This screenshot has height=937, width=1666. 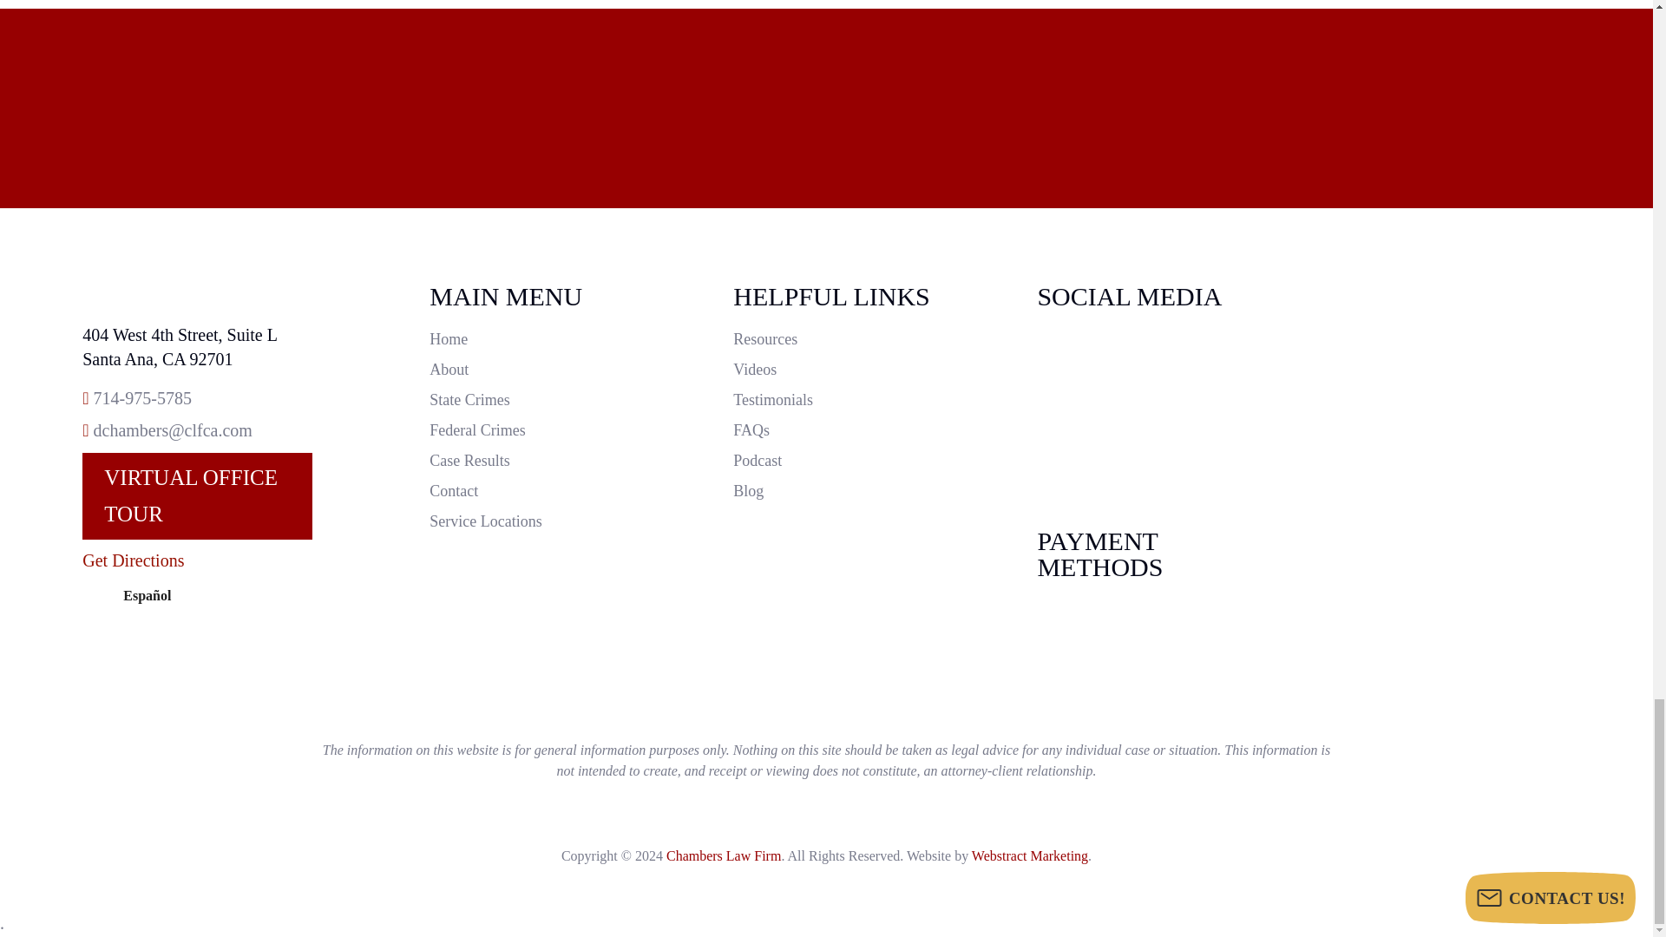 What do you see at coordinates (1155, 377) in the screenshot?
I see `TikTok` at bounding box center [1155, 377].